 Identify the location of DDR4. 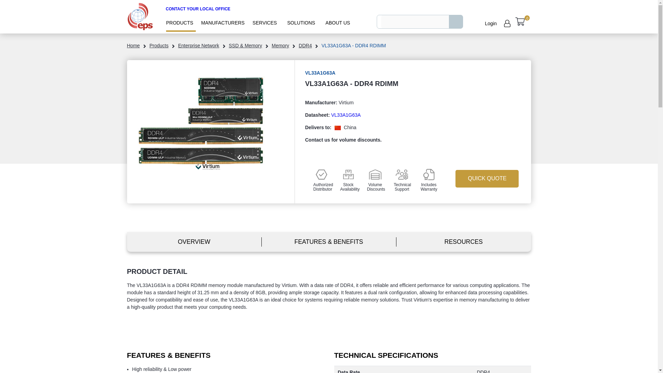
(305, 46).